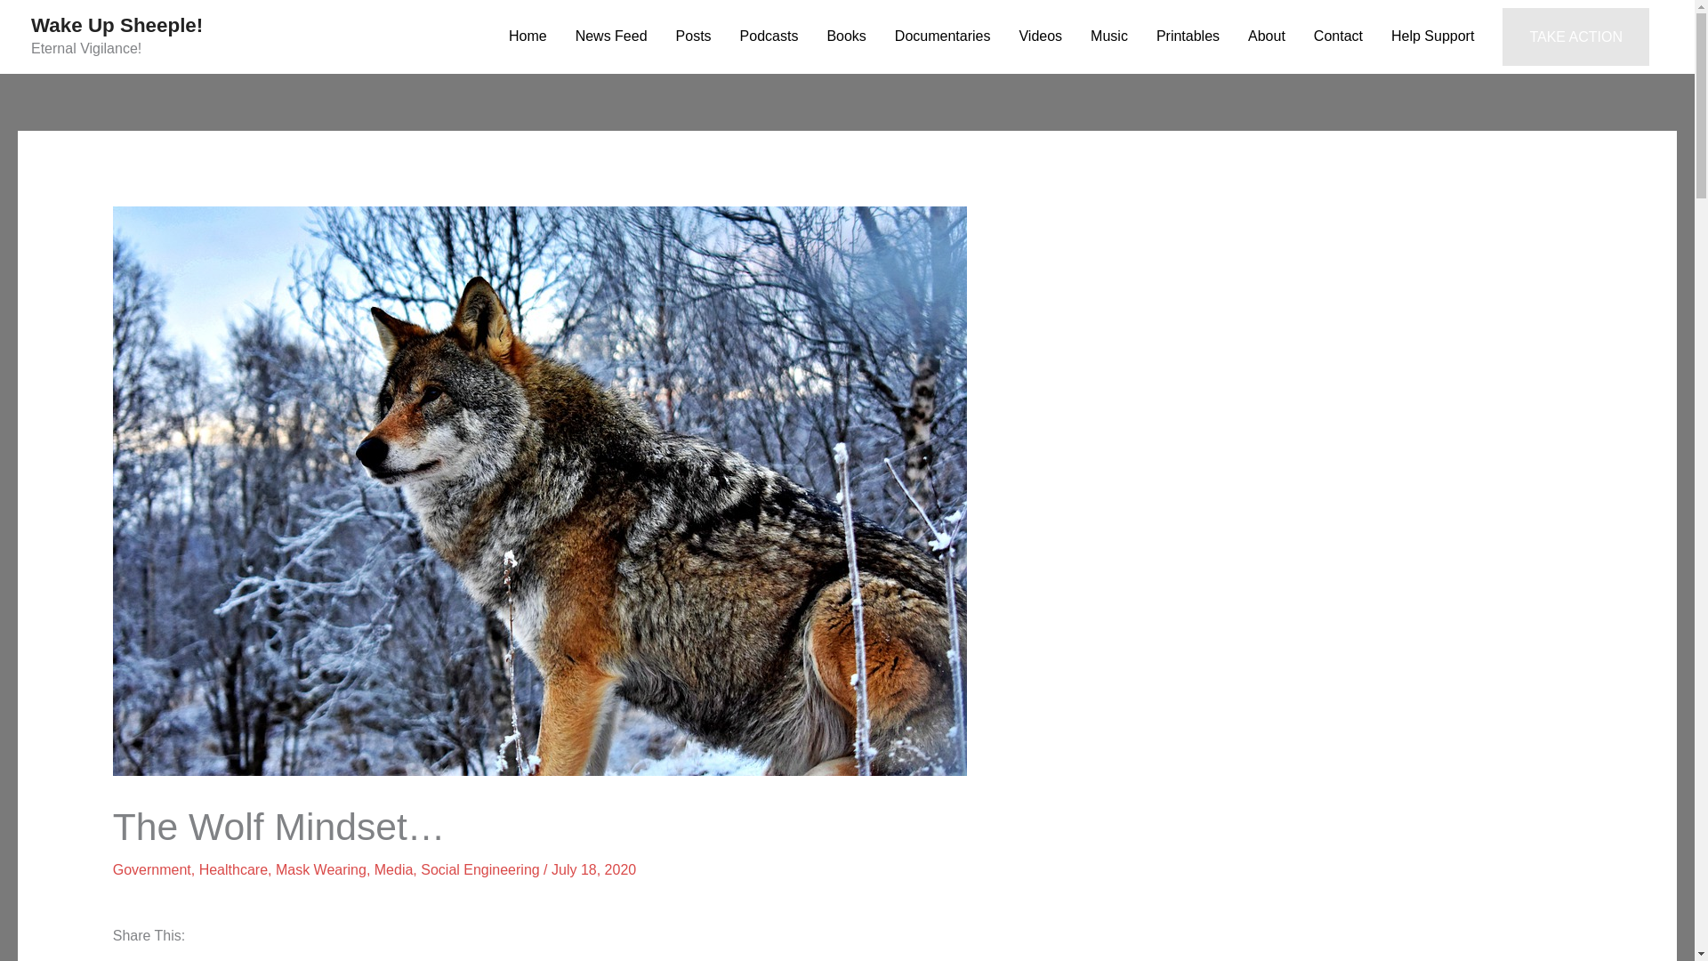  Describe the element at coordinates (1338, 36) in the screenshot. I see `Contact` at that location.